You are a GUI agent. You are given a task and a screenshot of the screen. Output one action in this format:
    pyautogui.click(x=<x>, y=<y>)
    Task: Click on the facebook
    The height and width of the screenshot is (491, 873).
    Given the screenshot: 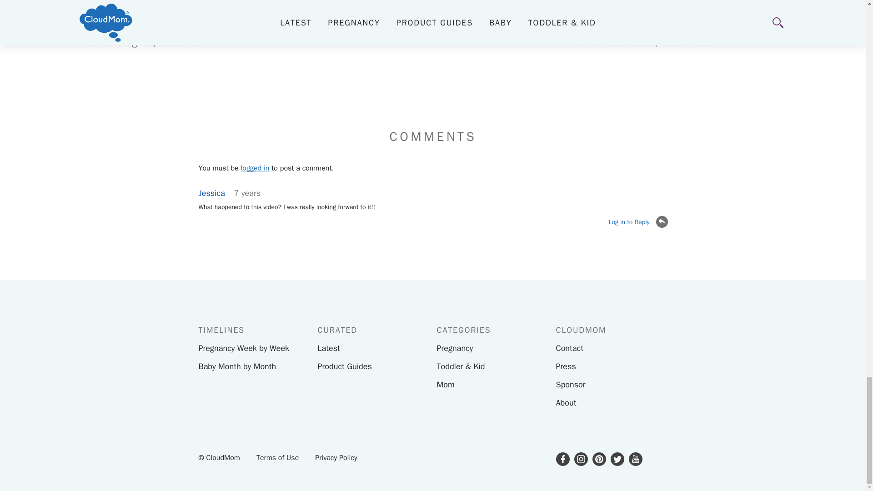 What is the action you would take?
    pyautogui.click(x=562, y=459)
    